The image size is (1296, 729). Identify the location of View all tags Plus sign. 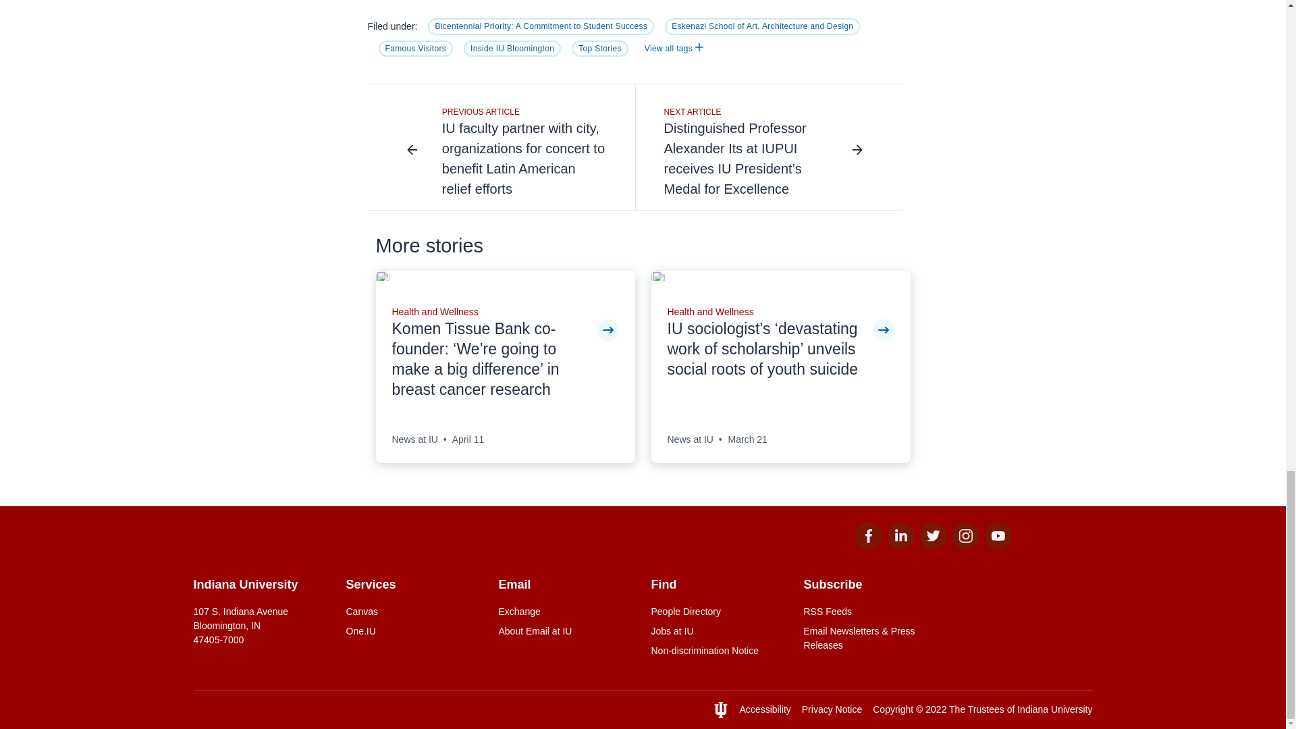
(674, 49).